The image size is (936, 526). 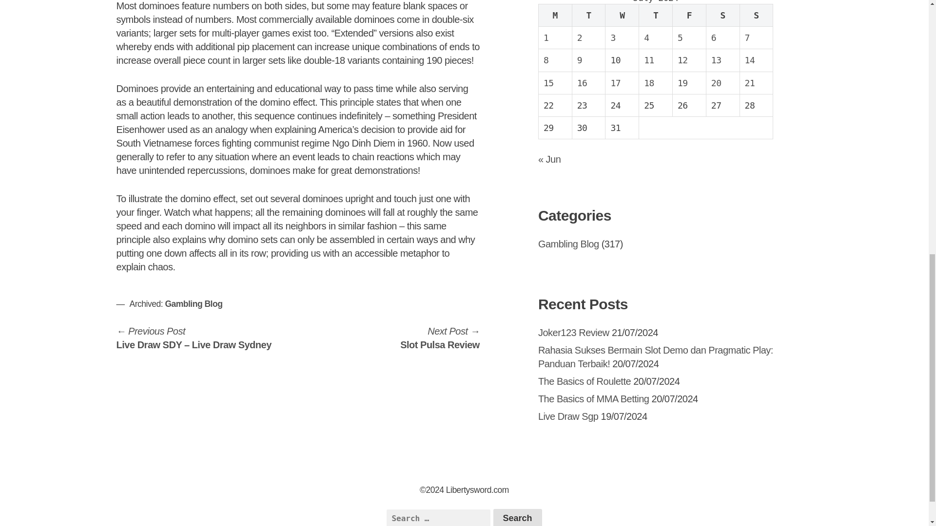 I want to click on 16, so click(x=582, y=83).